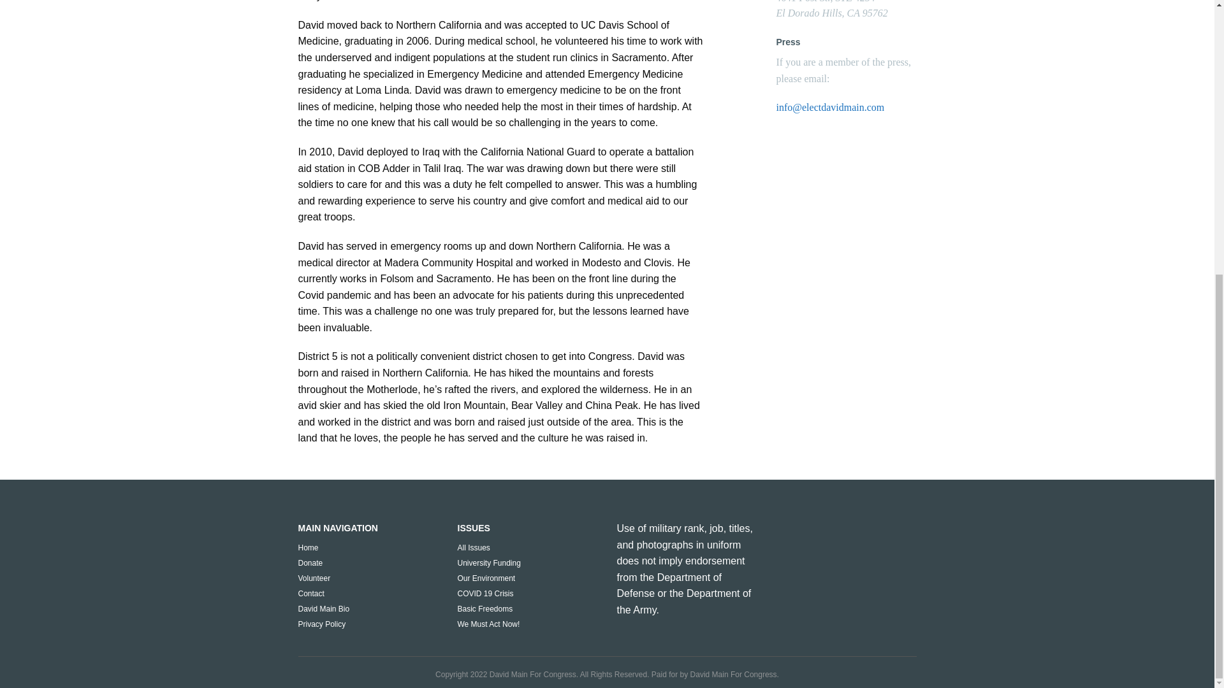 The image size is (1224, 688). Describe the element at coordinates (485, 609) in the screenshot. I see `Basic Freedoms` at that location.